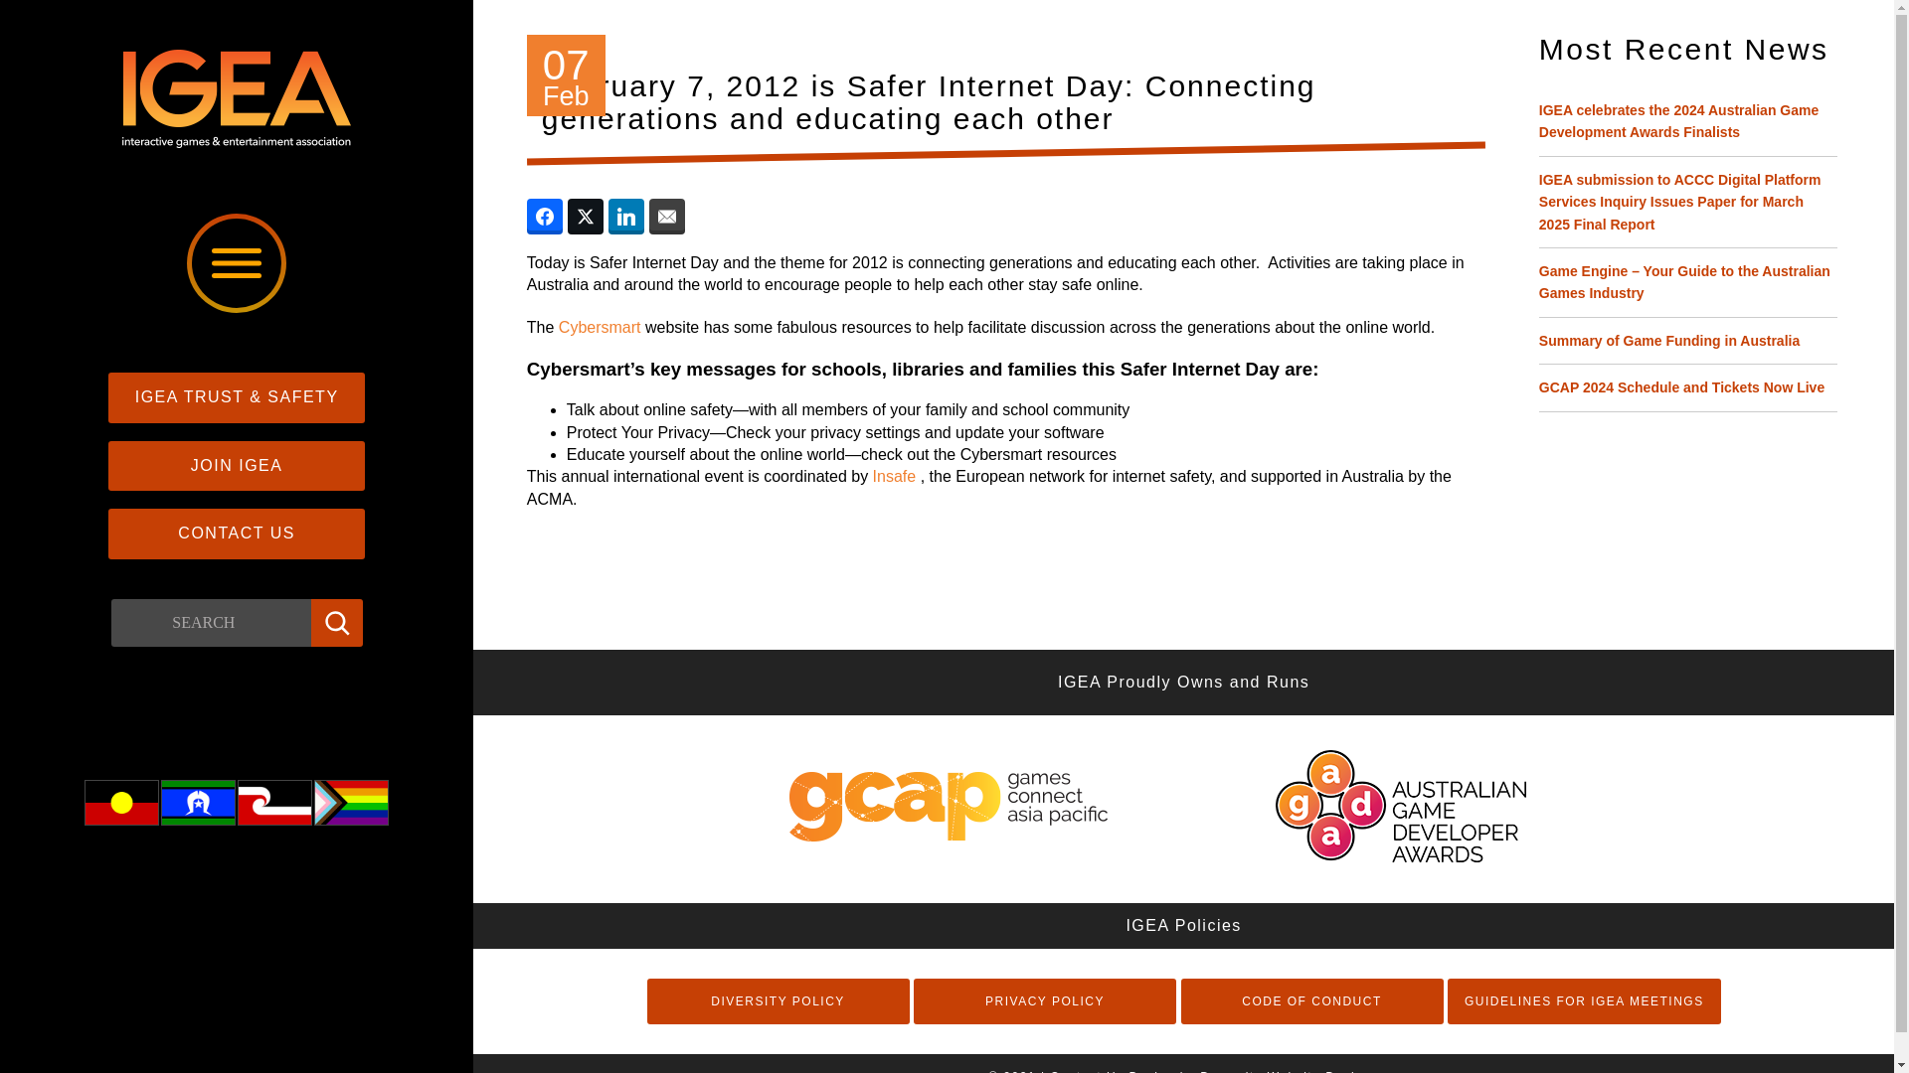  What do you see at coordinates (199, 803) in the screenshot?
I see `Torres Strait Islander` at bounding box center [199, 803].